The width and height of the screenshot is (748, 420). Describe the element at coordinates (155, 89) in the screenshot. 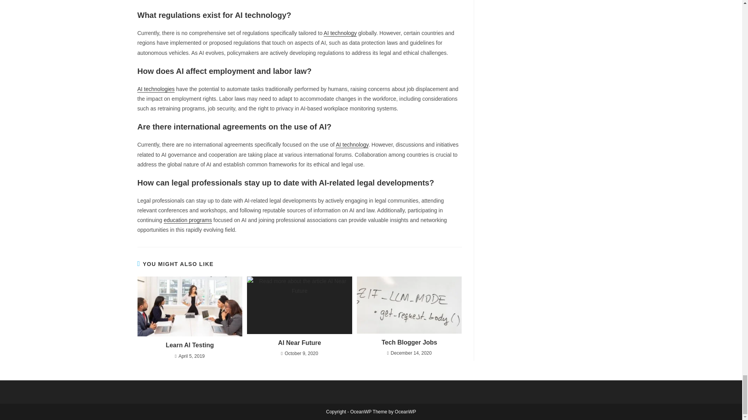

I see `AI technologies` at that location.